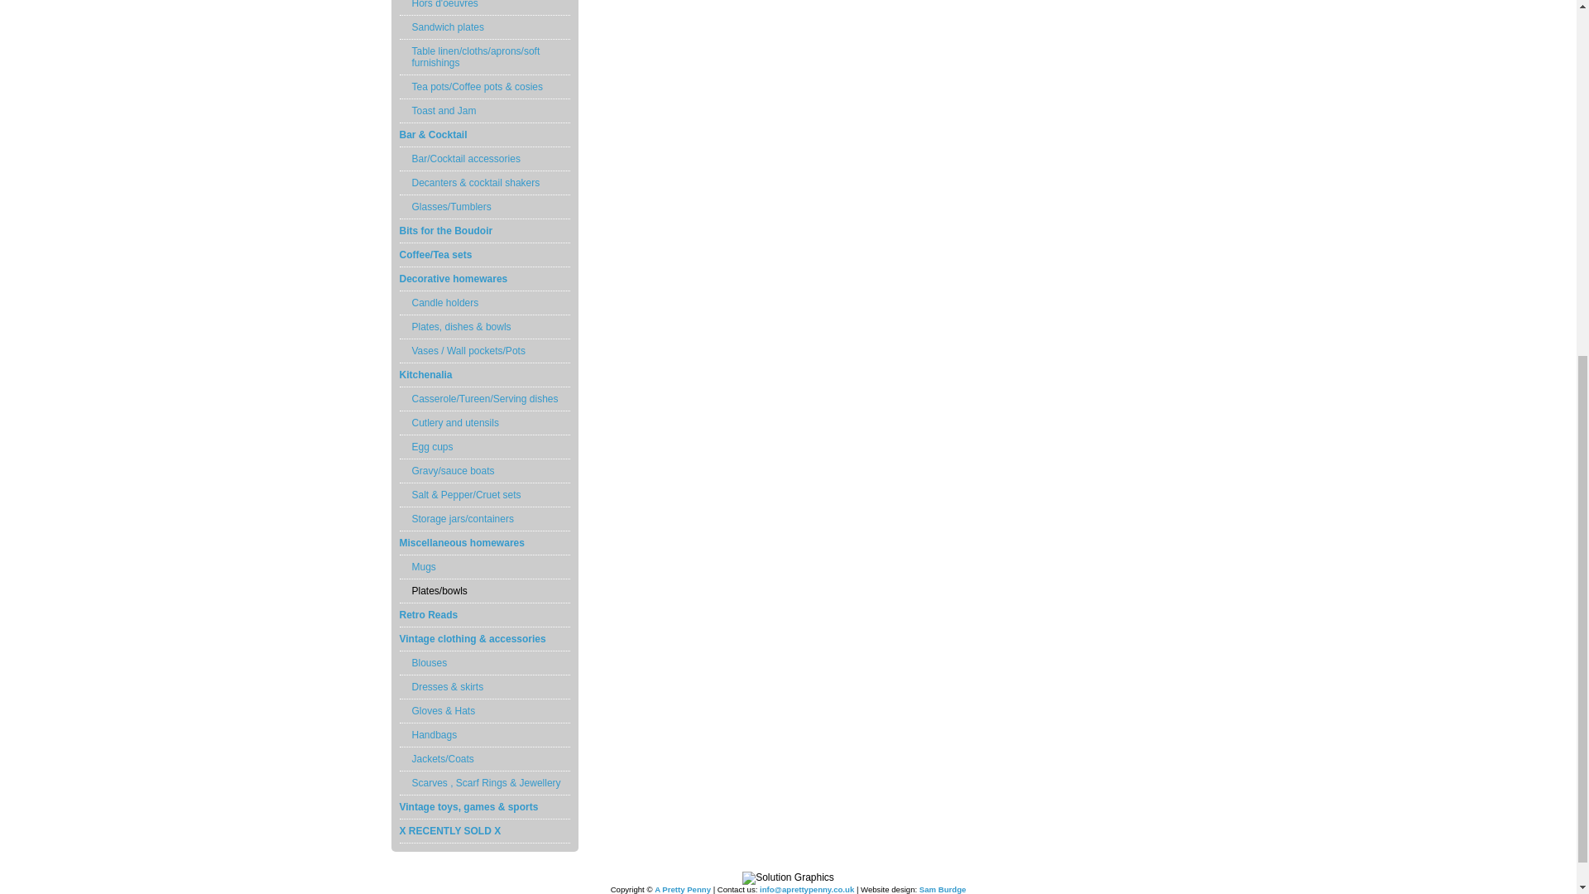 The image size is (1589, 894). What do you see at coordinates (483, 230) in the screenshot?
I see `Bits for the Boudoir` at bounding box center [483, 230].